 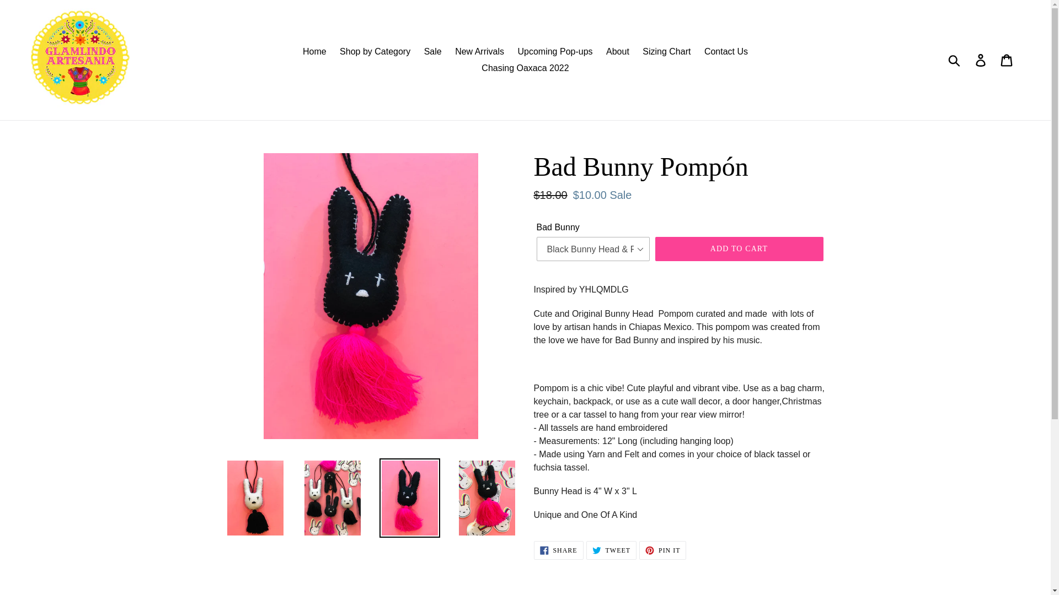 I want to click on Home, so click(x=314, y=52).